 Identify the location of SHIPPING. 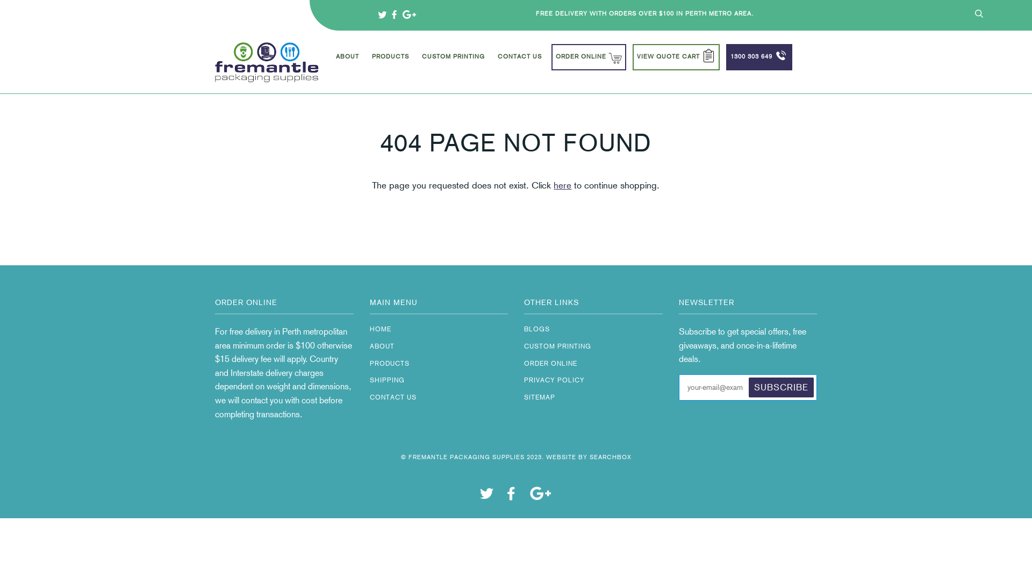
(387, 380).